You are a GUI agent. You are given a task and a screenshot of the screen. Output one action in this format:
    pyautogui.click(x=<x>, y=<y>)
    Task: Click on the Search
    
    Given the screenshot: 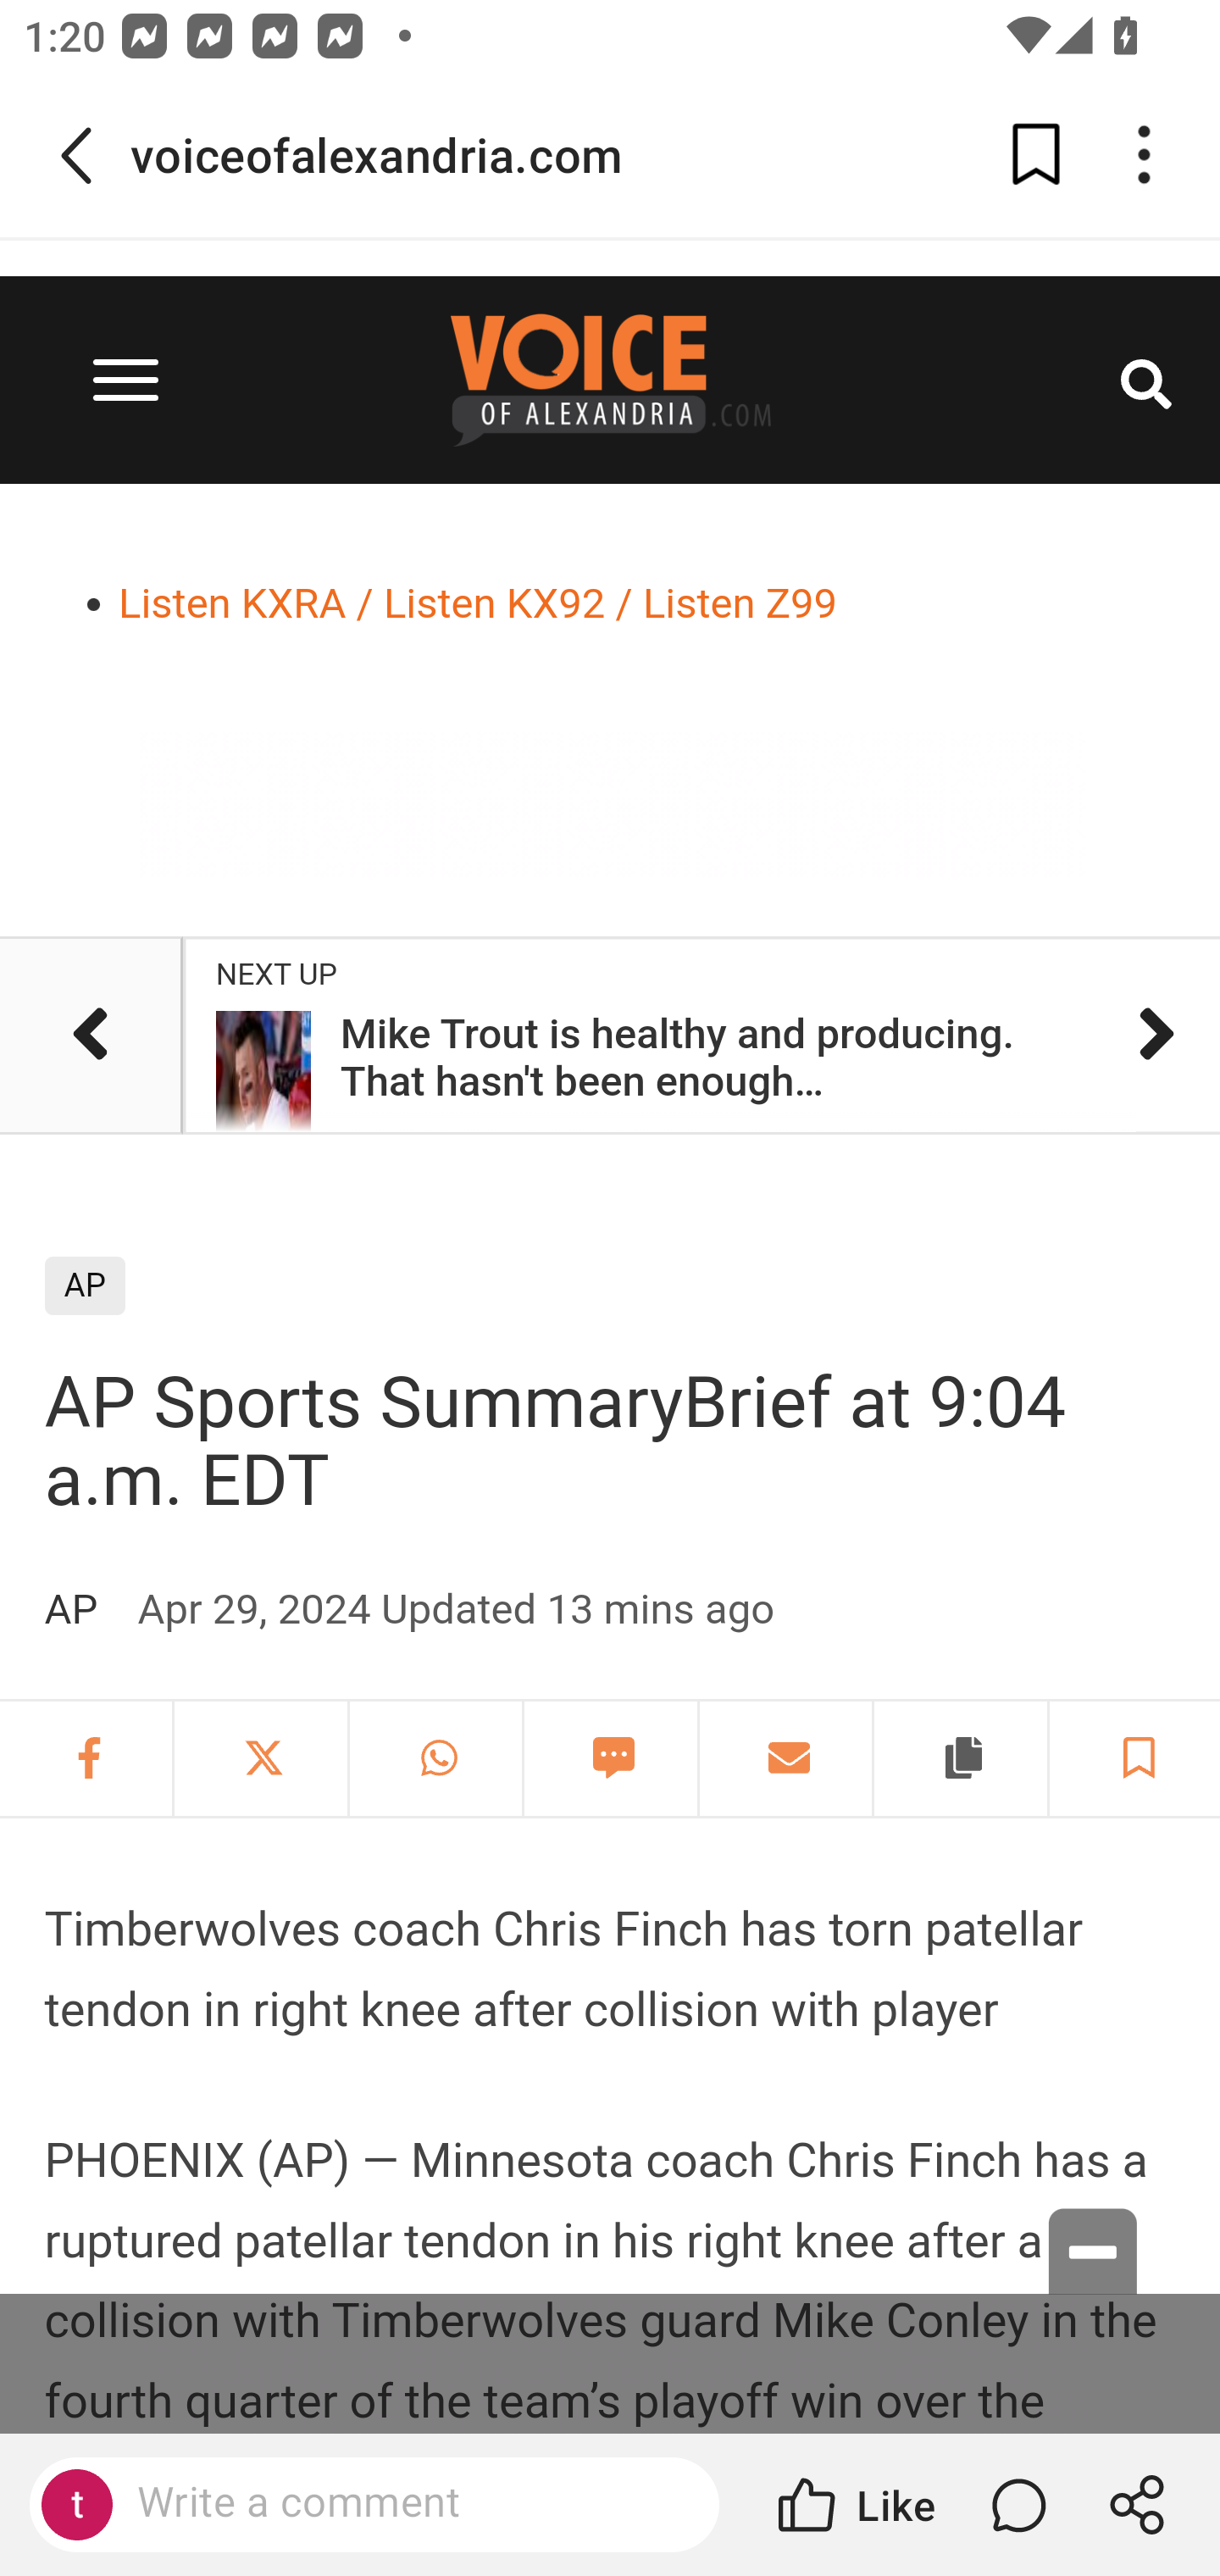 What is the action you would take?
    pyautogui.click(x=1145, y=380)
    